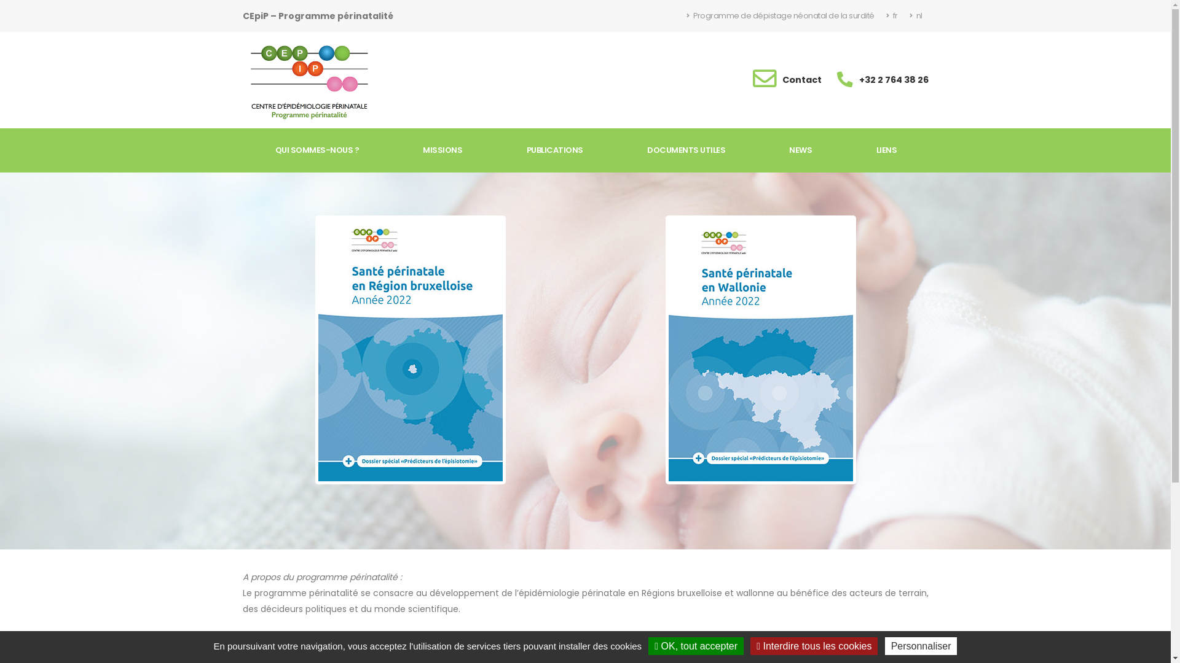 The width and height of the screenshot is (1180, 663). Describe the element at coordinates (800, 150) in the screenshot. I see `NEWS` at that location.